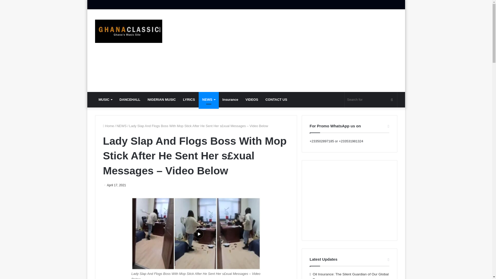 Image resolution: width=496 pixels, height=279 pixels. I want to click on NEWS, so click(209, 100).